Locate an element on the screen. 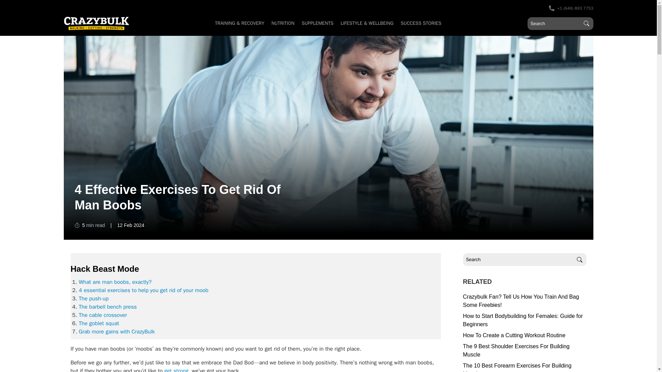  The cable crossover is located at coordinates (103, 315).